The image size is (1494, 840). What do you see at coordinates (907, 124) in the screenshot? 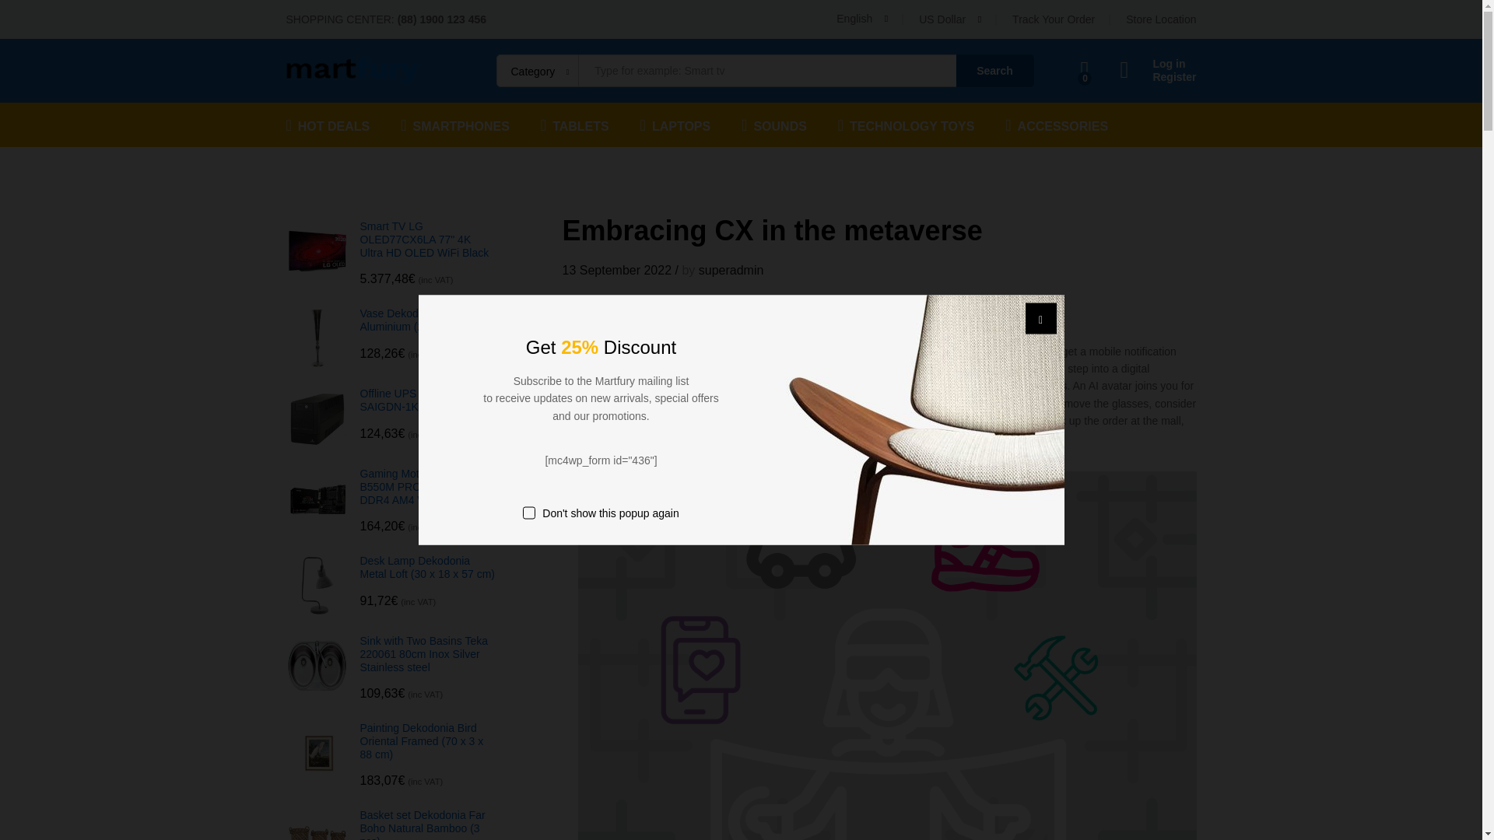
I see `TECHNOLOGY TOYS` at bounding box center [907, 124].